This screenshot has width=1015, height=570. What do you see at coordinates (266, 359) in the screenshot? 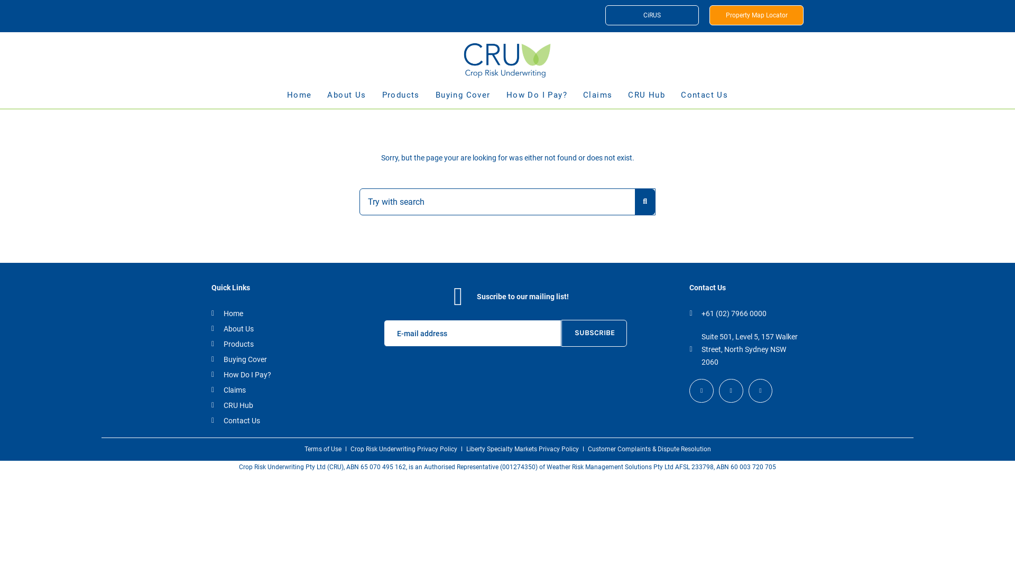
I see `Buying Cover` at bounding box center [266, 359].